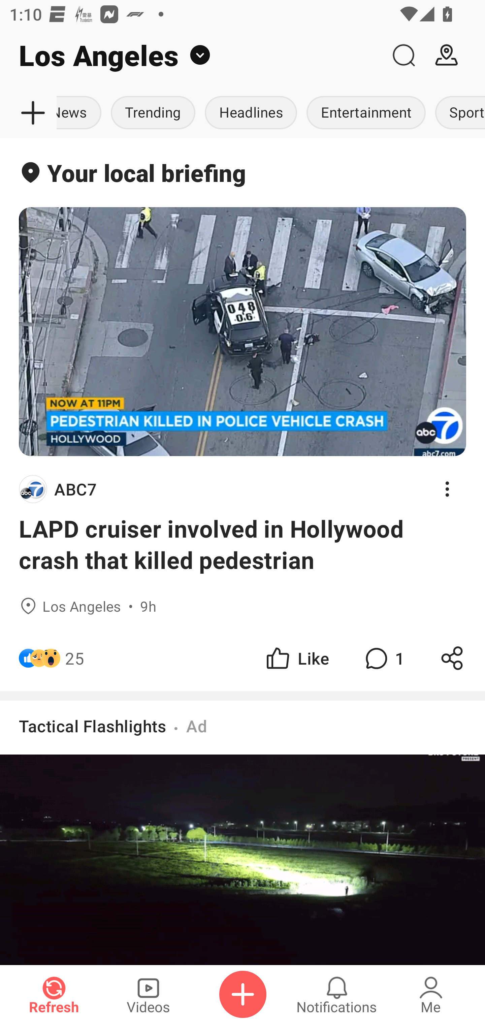 The height and width of the screenshot is (1024, 485). Describe the element at coordinates (92, 726) in the screenshot. I see `Tactical Flashlights` at that location.